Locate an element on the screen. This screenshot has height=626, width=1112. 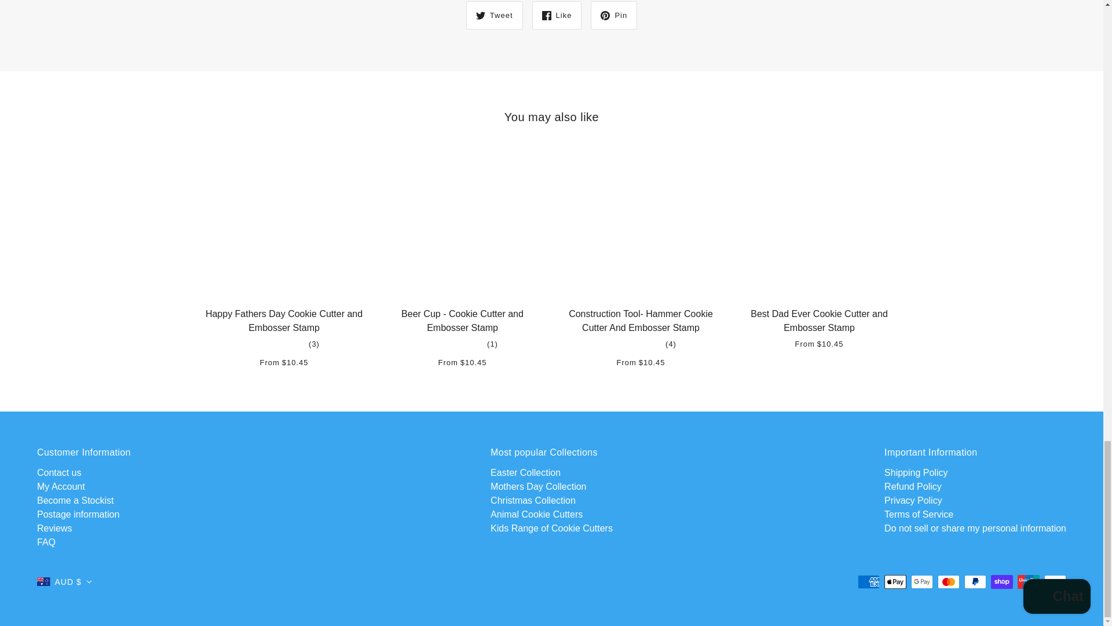
Union Pay is located at coordinates (1029, 582).